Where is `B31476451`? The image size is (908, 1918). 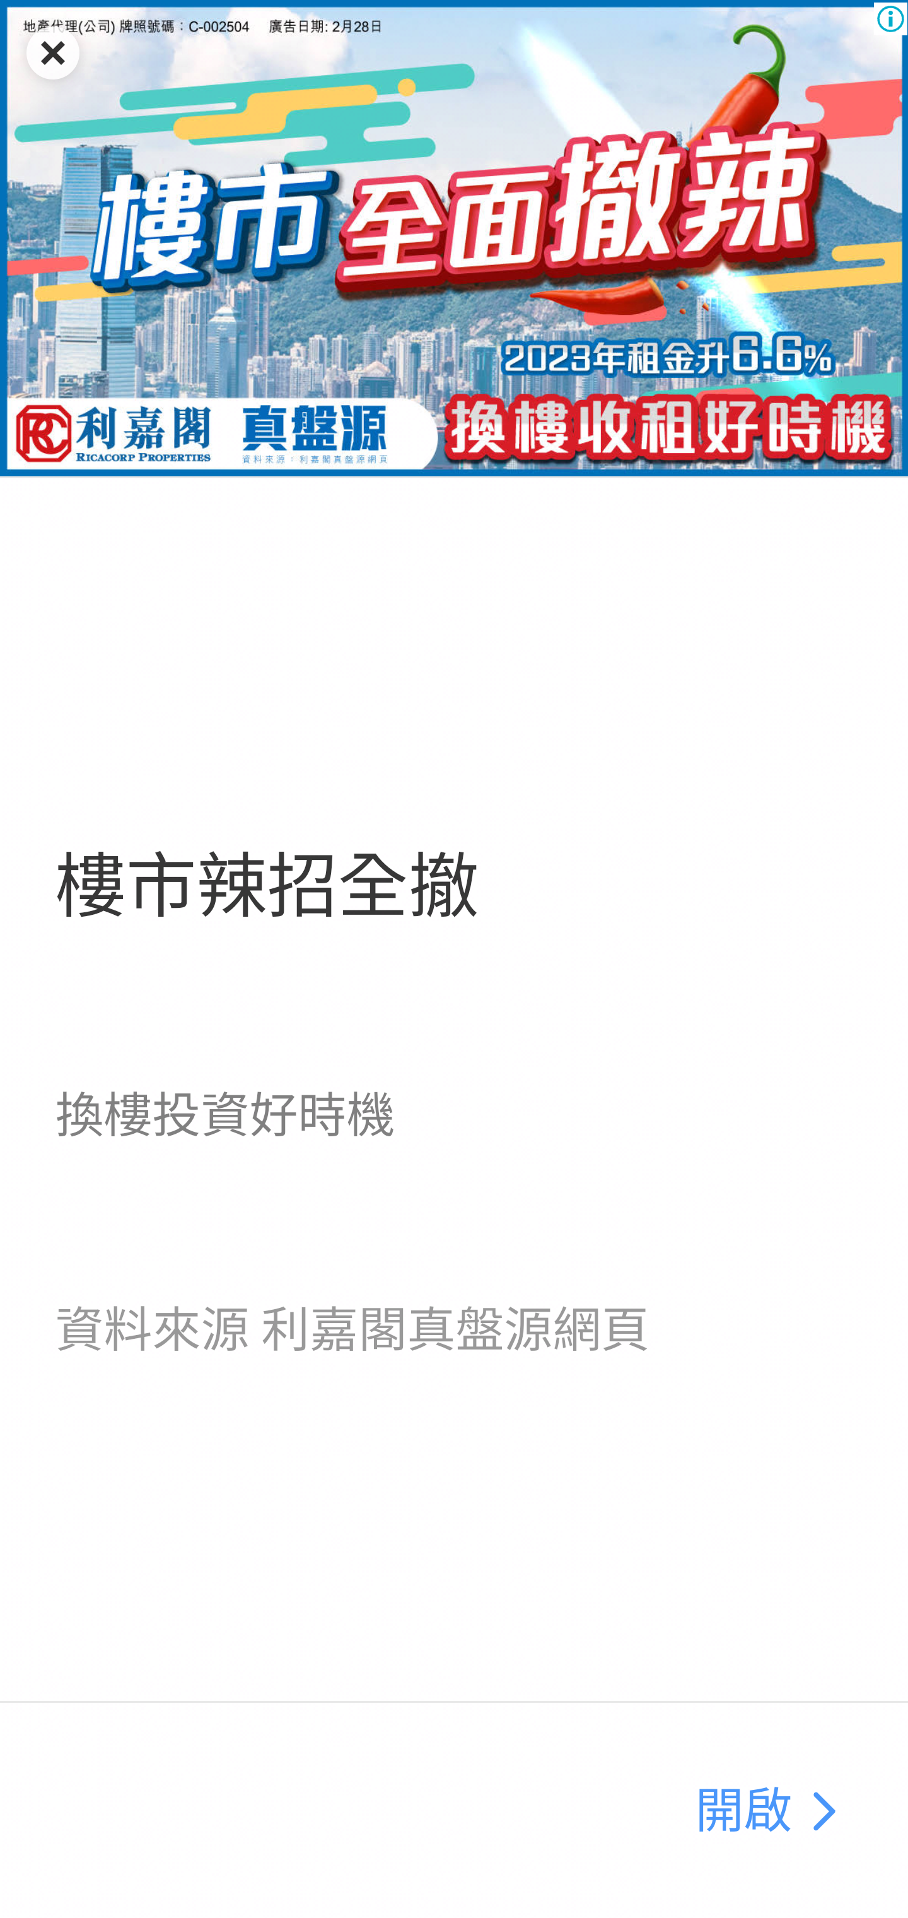 B31476451 is located at coordinates (454, 238).